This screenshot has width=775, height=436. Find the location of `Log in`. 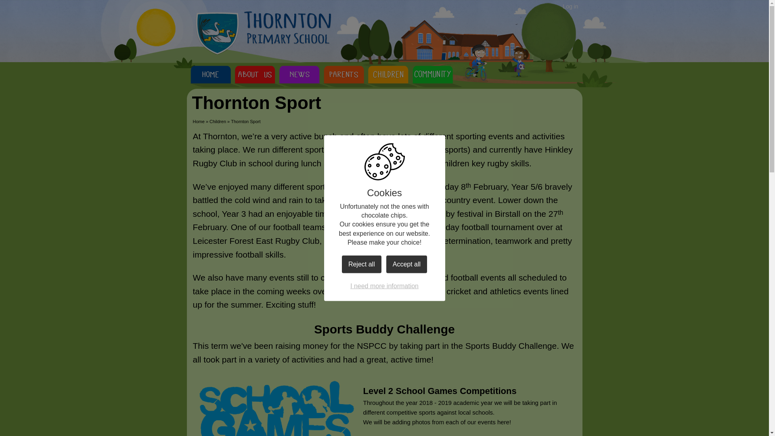

Log in is located at coordinates (570, 6).